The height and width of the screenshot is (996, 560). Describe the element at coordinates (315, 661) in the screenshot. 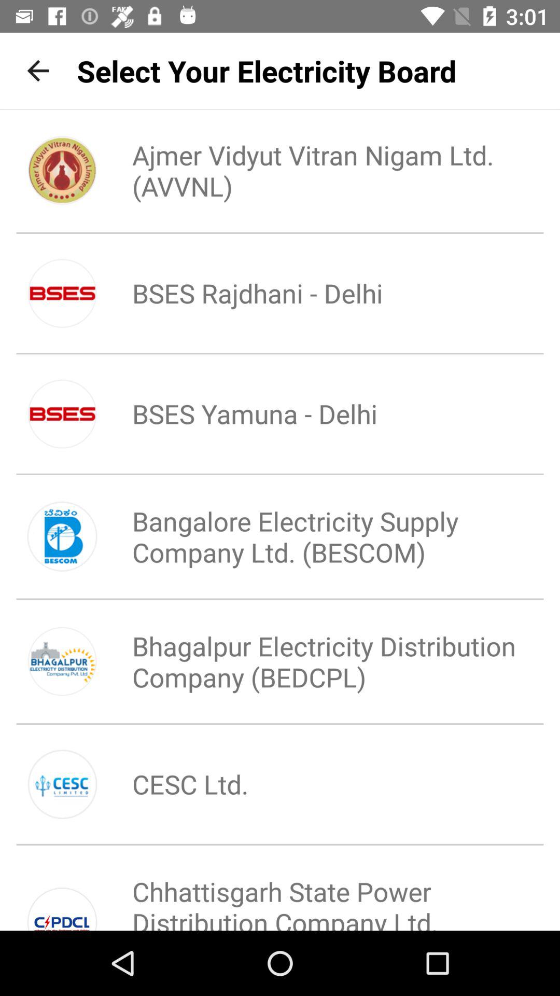

I see `select icon below bangalore electricity supply` at that location.